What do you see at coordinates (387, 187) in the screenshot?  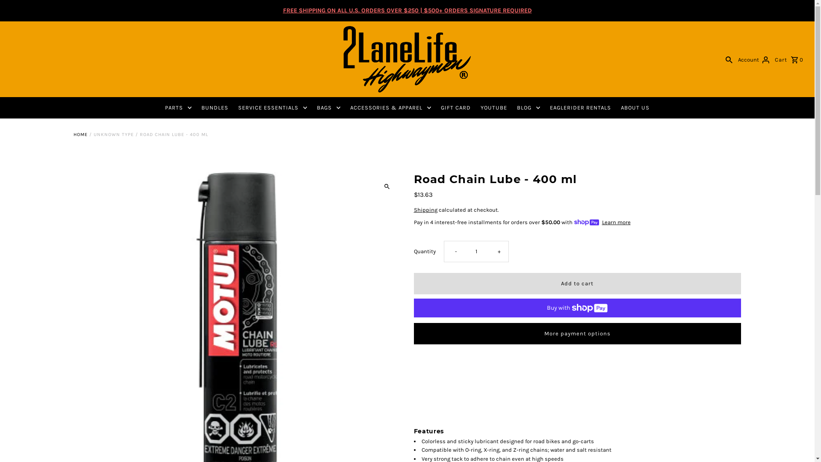 I see `Click to zoom` at bounding box center [387, 187].